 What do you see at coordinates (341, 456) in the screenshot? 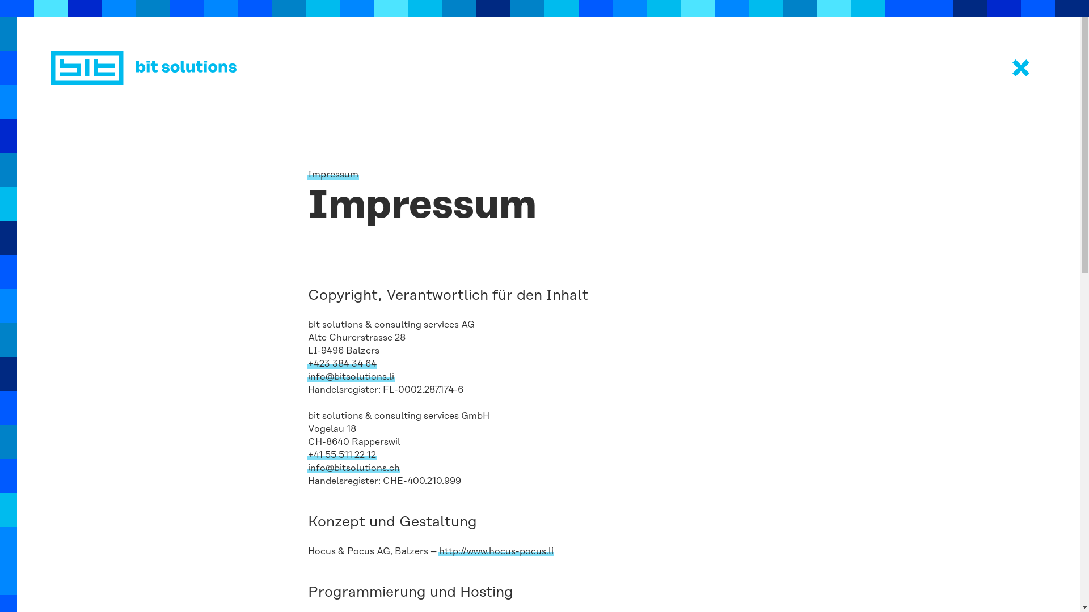
I see `+41 55 511 22 12` at bounding box center [341, 456].